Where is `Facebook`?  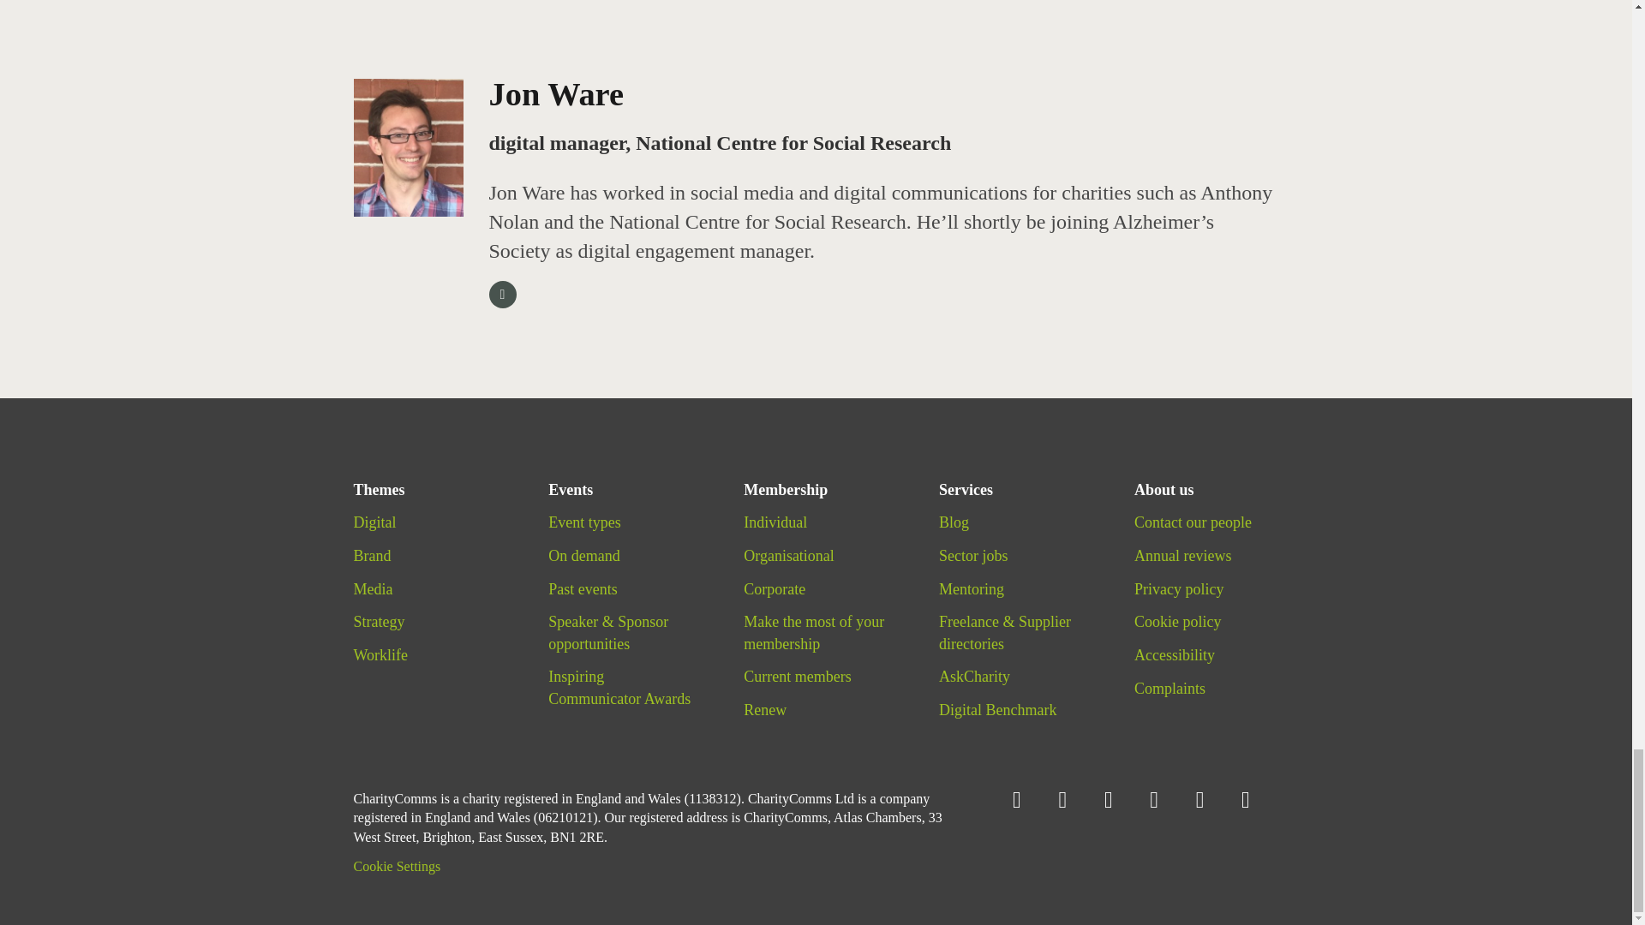
Facebook is located at coordinates (1163, 800).